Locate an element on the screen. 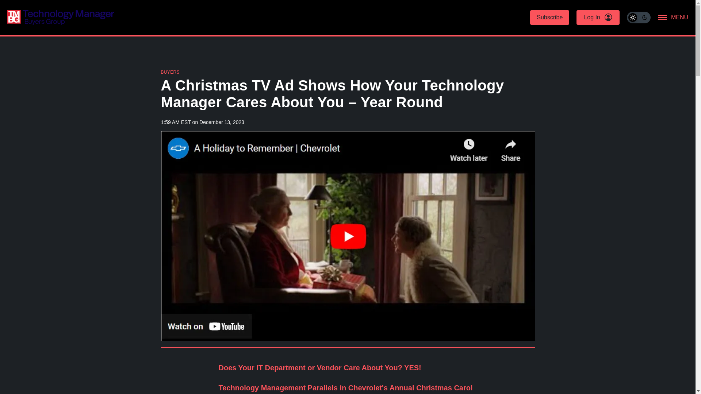  BUYERS is located at coordinates (170, 72).